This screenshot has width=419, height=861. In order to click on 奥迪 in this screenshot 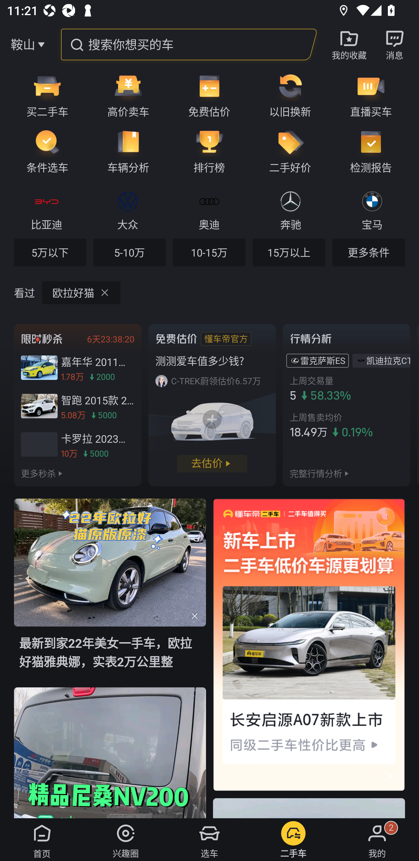, I will do `click(209, 209)`.